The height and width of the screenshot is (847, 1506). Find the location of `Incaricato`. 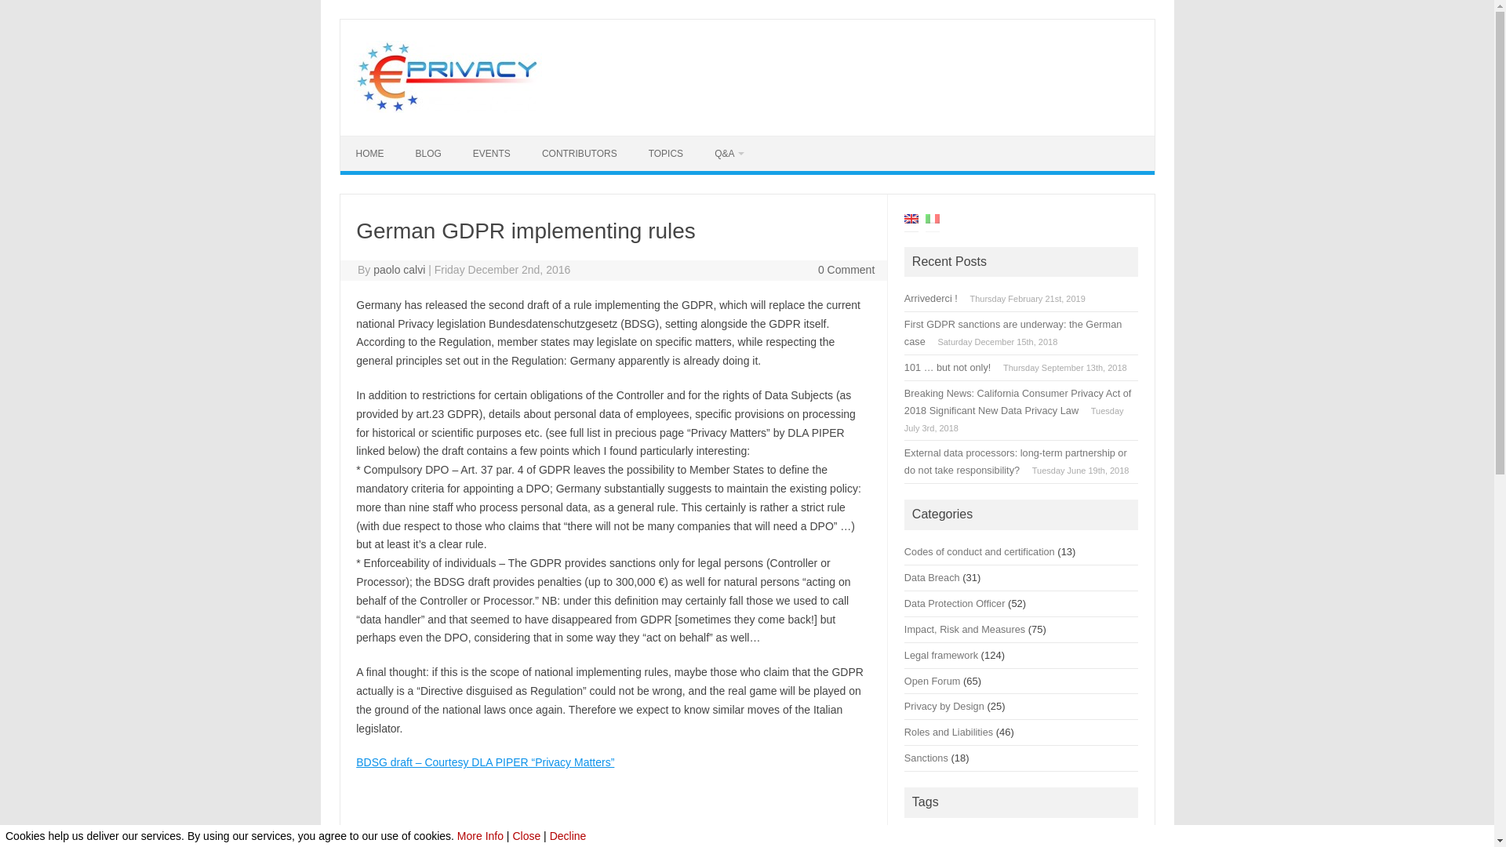

Incaricato is located at coordinates (430, 846).